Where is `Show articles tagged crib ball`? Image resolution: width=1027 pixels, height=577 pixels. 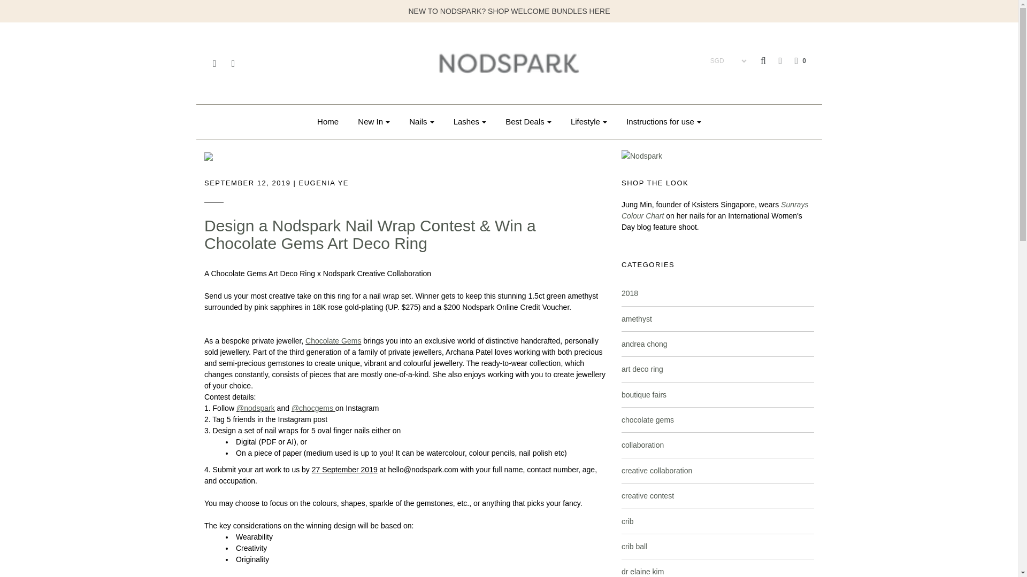 Show articles tagged crib ball is located at coordinates (634, 547).